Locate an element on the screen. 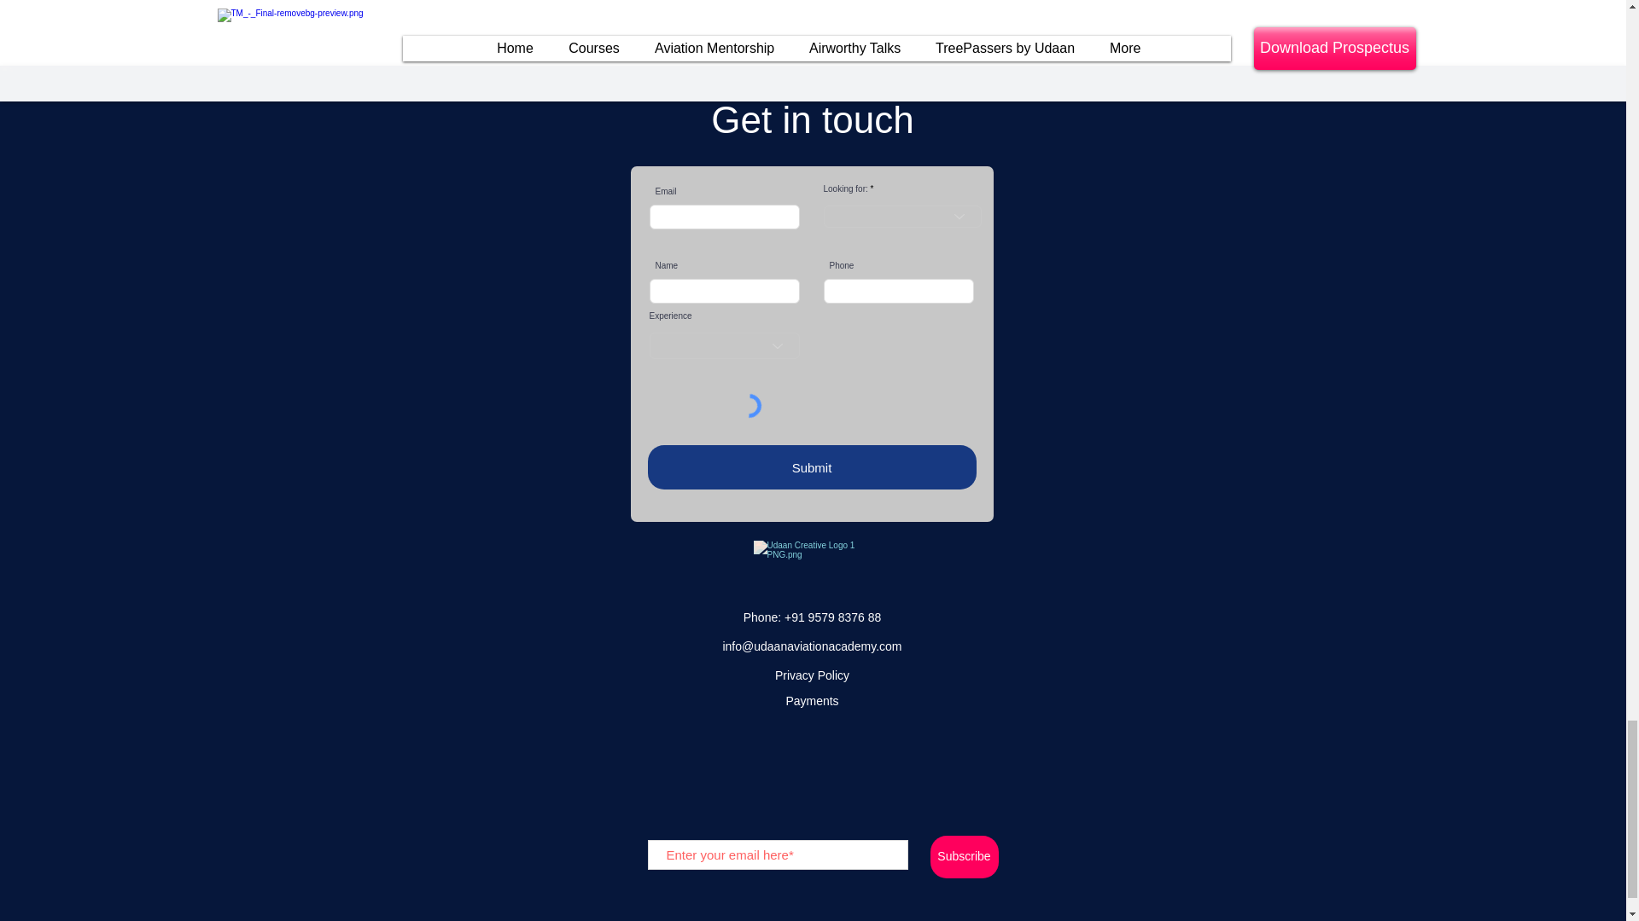  Privacy Policy is located at coordinates (812, 675).